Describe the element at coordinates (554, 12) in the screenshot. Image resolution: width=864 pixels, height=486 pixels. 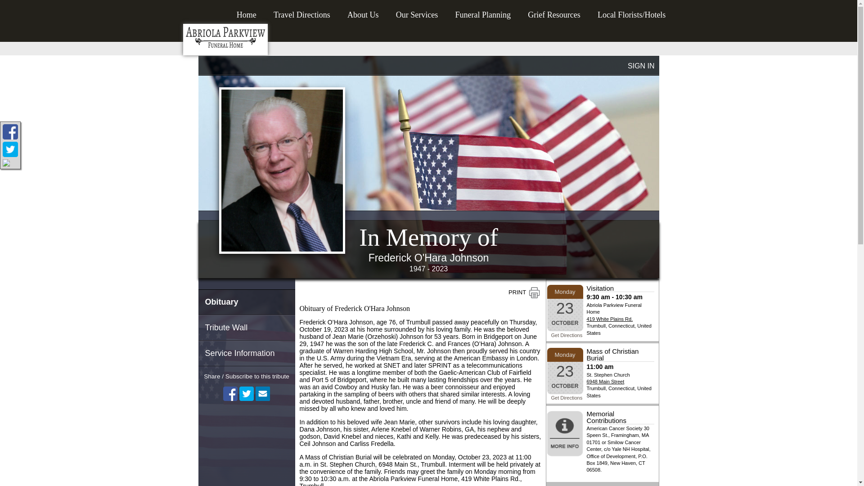
I see `Grief Resources` at that location.